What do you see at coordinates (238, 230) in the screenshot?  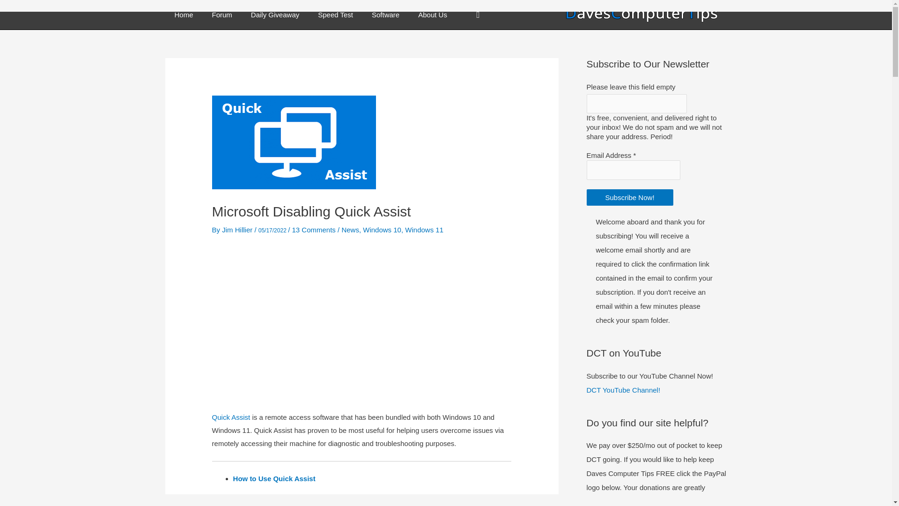 I see `View all posts by Jim Hillier` at bounding box center [238, 230].